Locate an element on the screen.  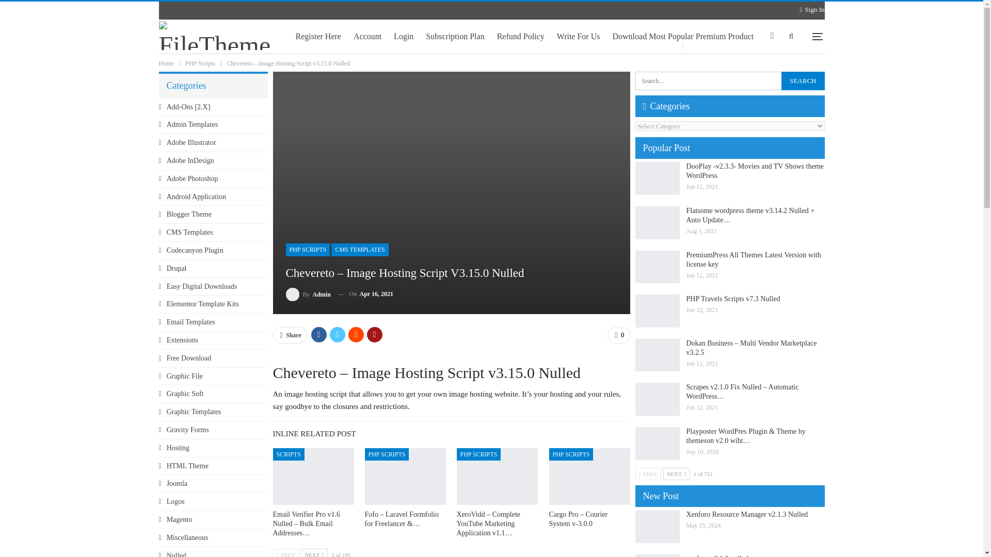
Search is located at coordinates (803, 80).